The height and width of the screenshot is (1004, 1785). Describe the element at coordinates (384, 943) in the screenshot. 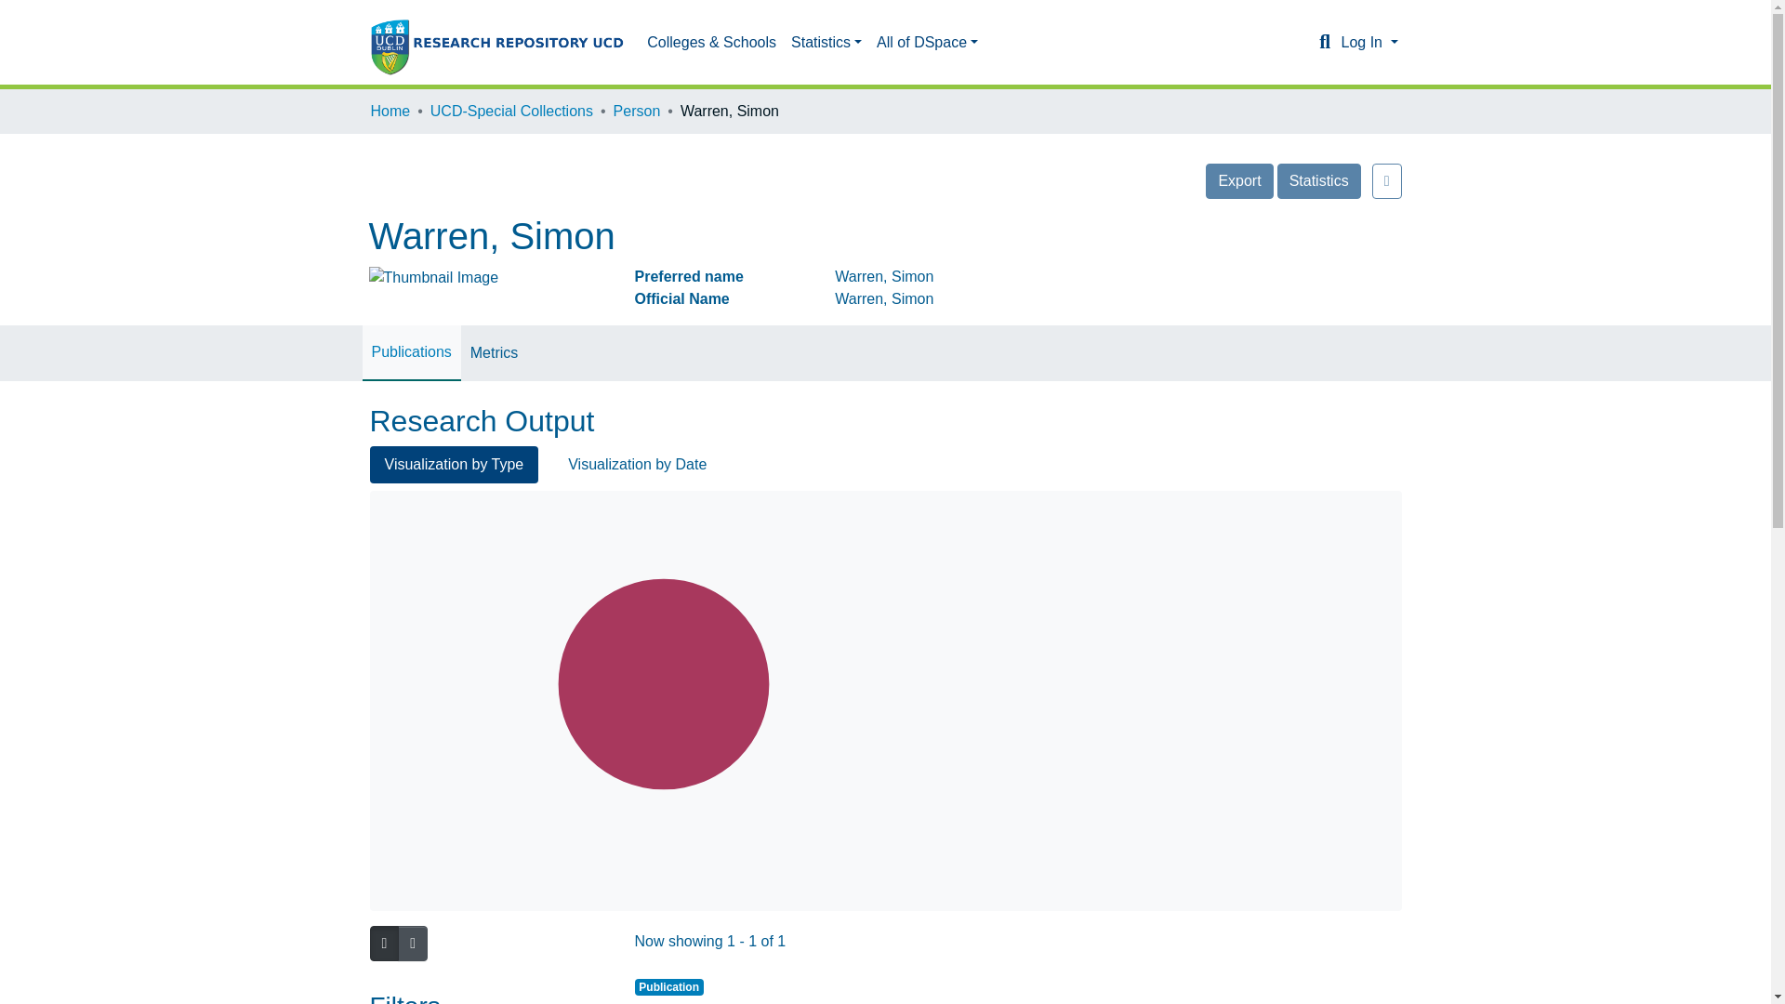

I see `Show as list` at that location.